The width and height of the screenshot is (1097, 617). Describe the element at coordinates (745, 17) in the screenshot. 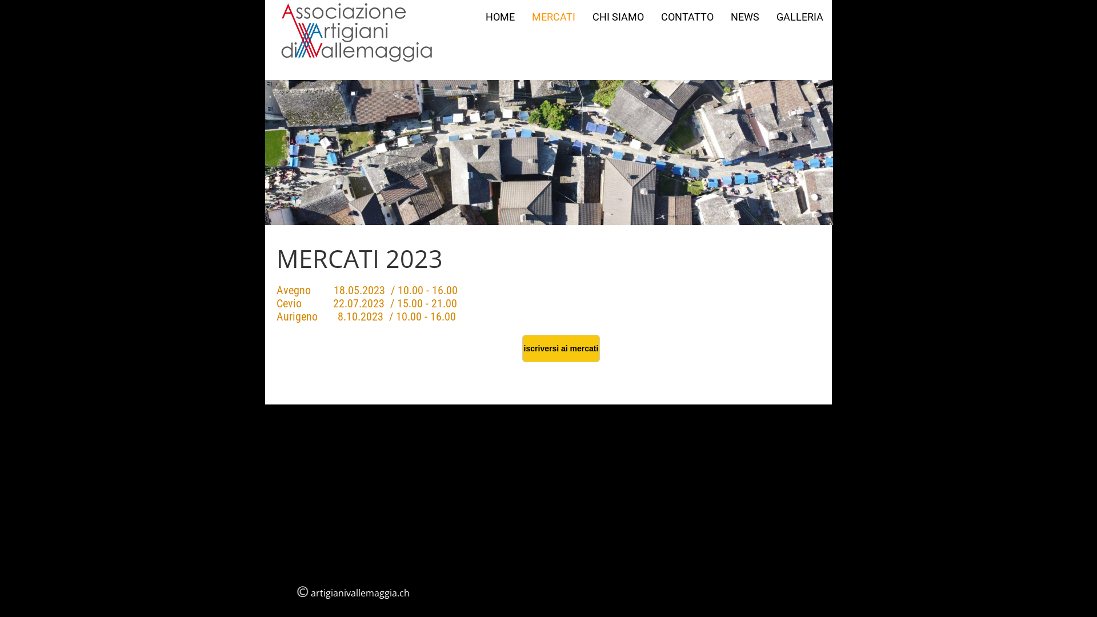

I see `NEWS` at that location.